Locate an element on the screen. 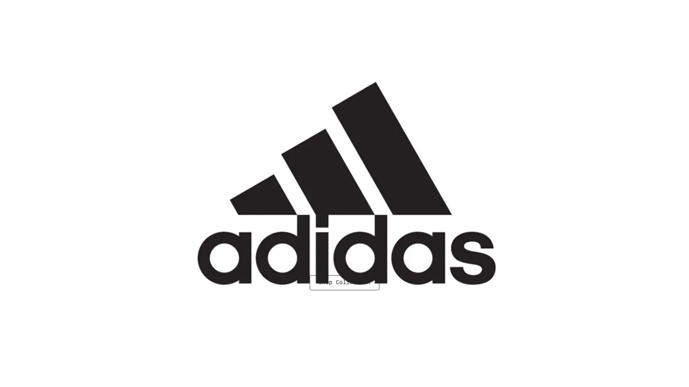 The width and height of the screenshot is (689, 387). adidas tote bag canada is located at coordinates (446, 174).